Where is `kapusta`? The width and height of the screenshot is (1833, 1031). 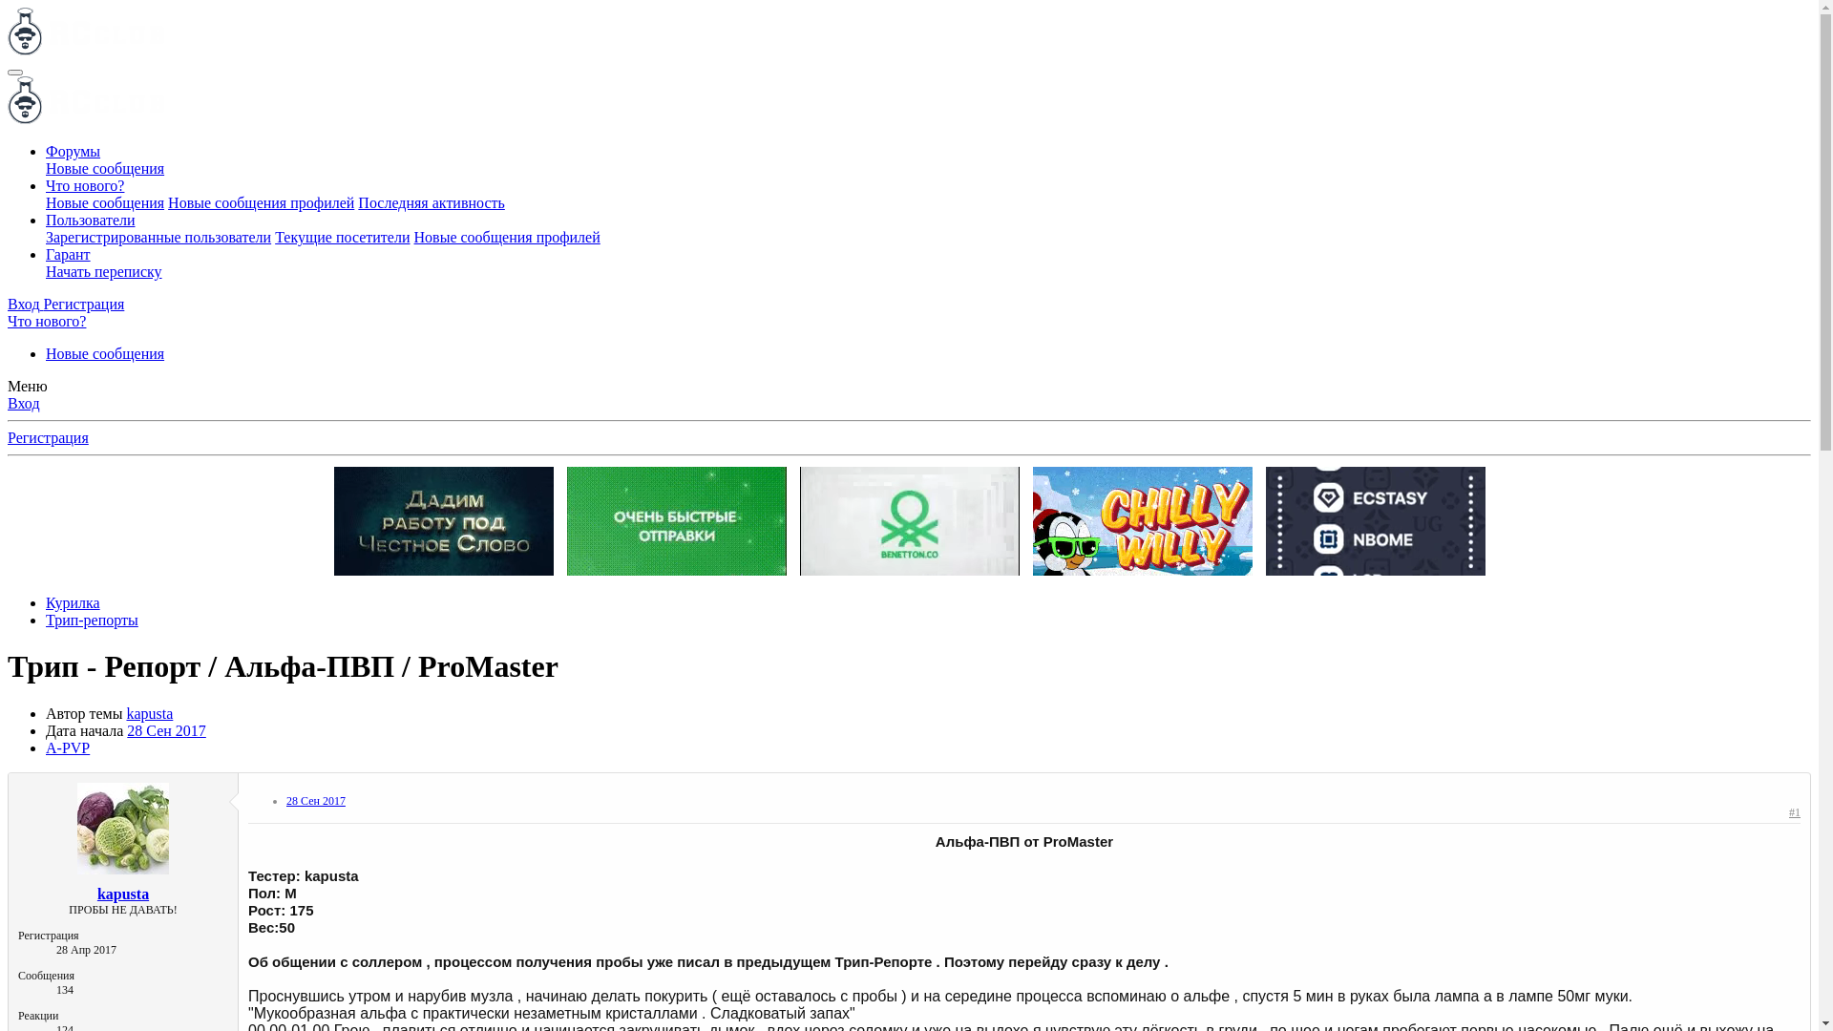
kapusta is located at coordinates (123, 894).